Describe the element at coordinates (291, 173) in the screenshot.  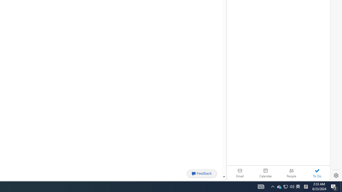
I see `People` at that location.